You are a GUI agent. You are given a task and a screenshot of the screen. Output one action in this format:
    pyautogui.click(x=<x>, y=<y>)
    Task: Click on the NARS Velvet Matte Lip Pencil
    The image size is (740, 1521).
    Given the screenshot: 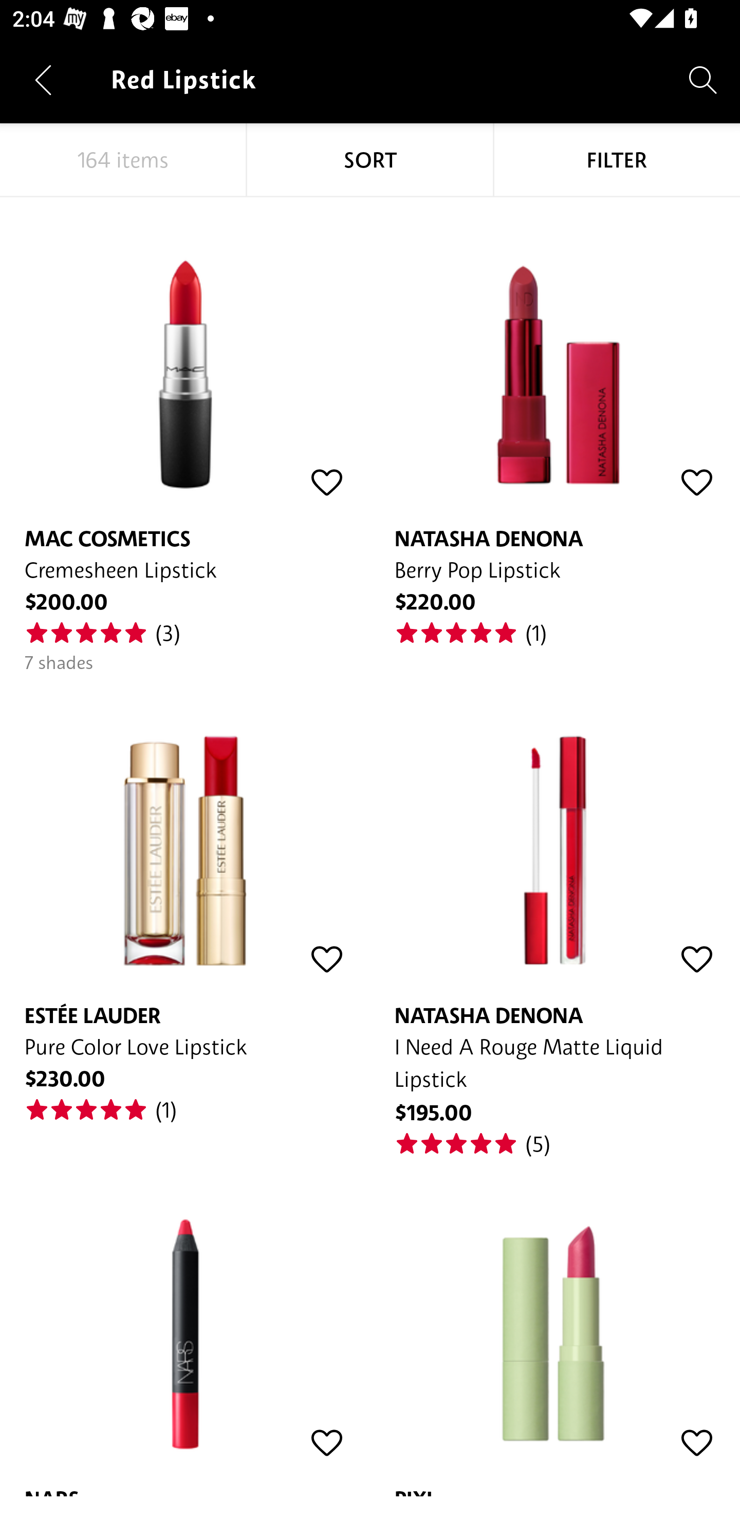 What is the action you would take?
    pyautogui.click(x=185, y=1327)
    